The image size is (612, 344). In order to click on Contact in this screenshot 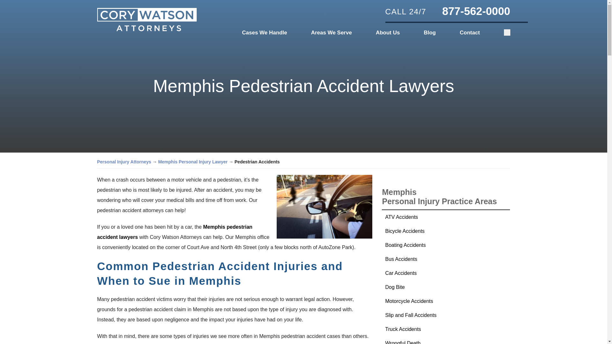, I will do `click(470, 32)`.